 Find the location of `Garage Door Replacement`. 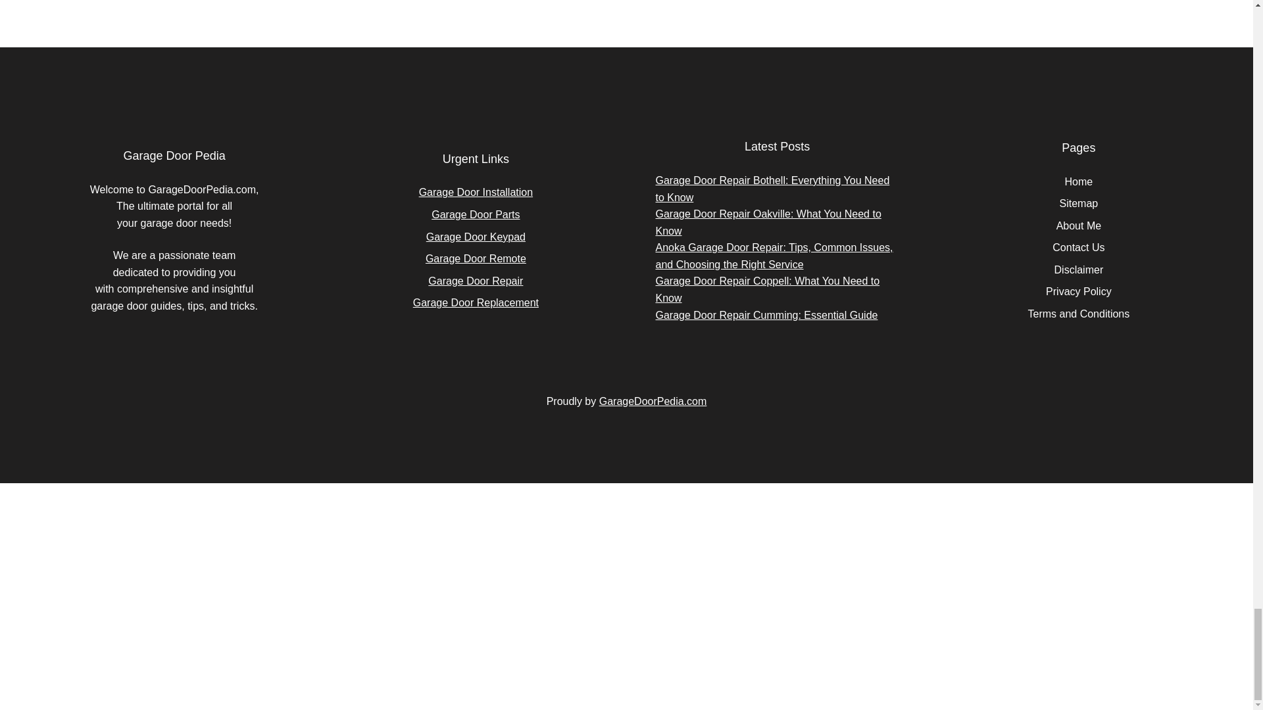

Garage Door Replacement is located at coordinates (476, 302).